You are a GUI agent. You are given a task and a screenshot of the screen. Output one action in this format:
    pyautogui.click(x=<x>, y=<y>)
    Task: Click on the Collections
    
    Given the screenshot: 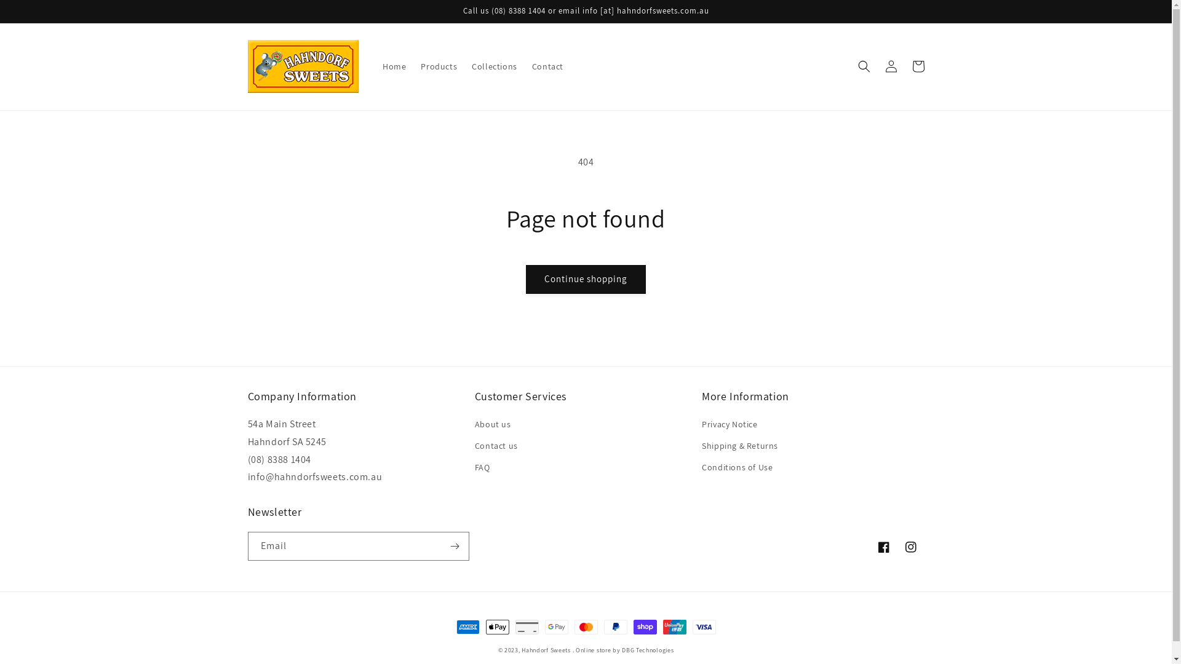 What is the action you would take?
    pyautogui.click(x=495, y=66)
    